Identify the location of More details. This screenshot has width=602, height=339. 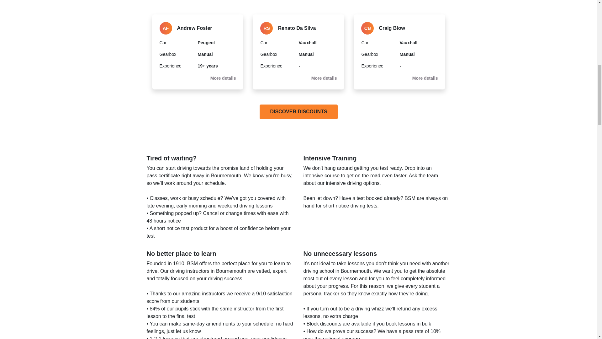
(223, 78).